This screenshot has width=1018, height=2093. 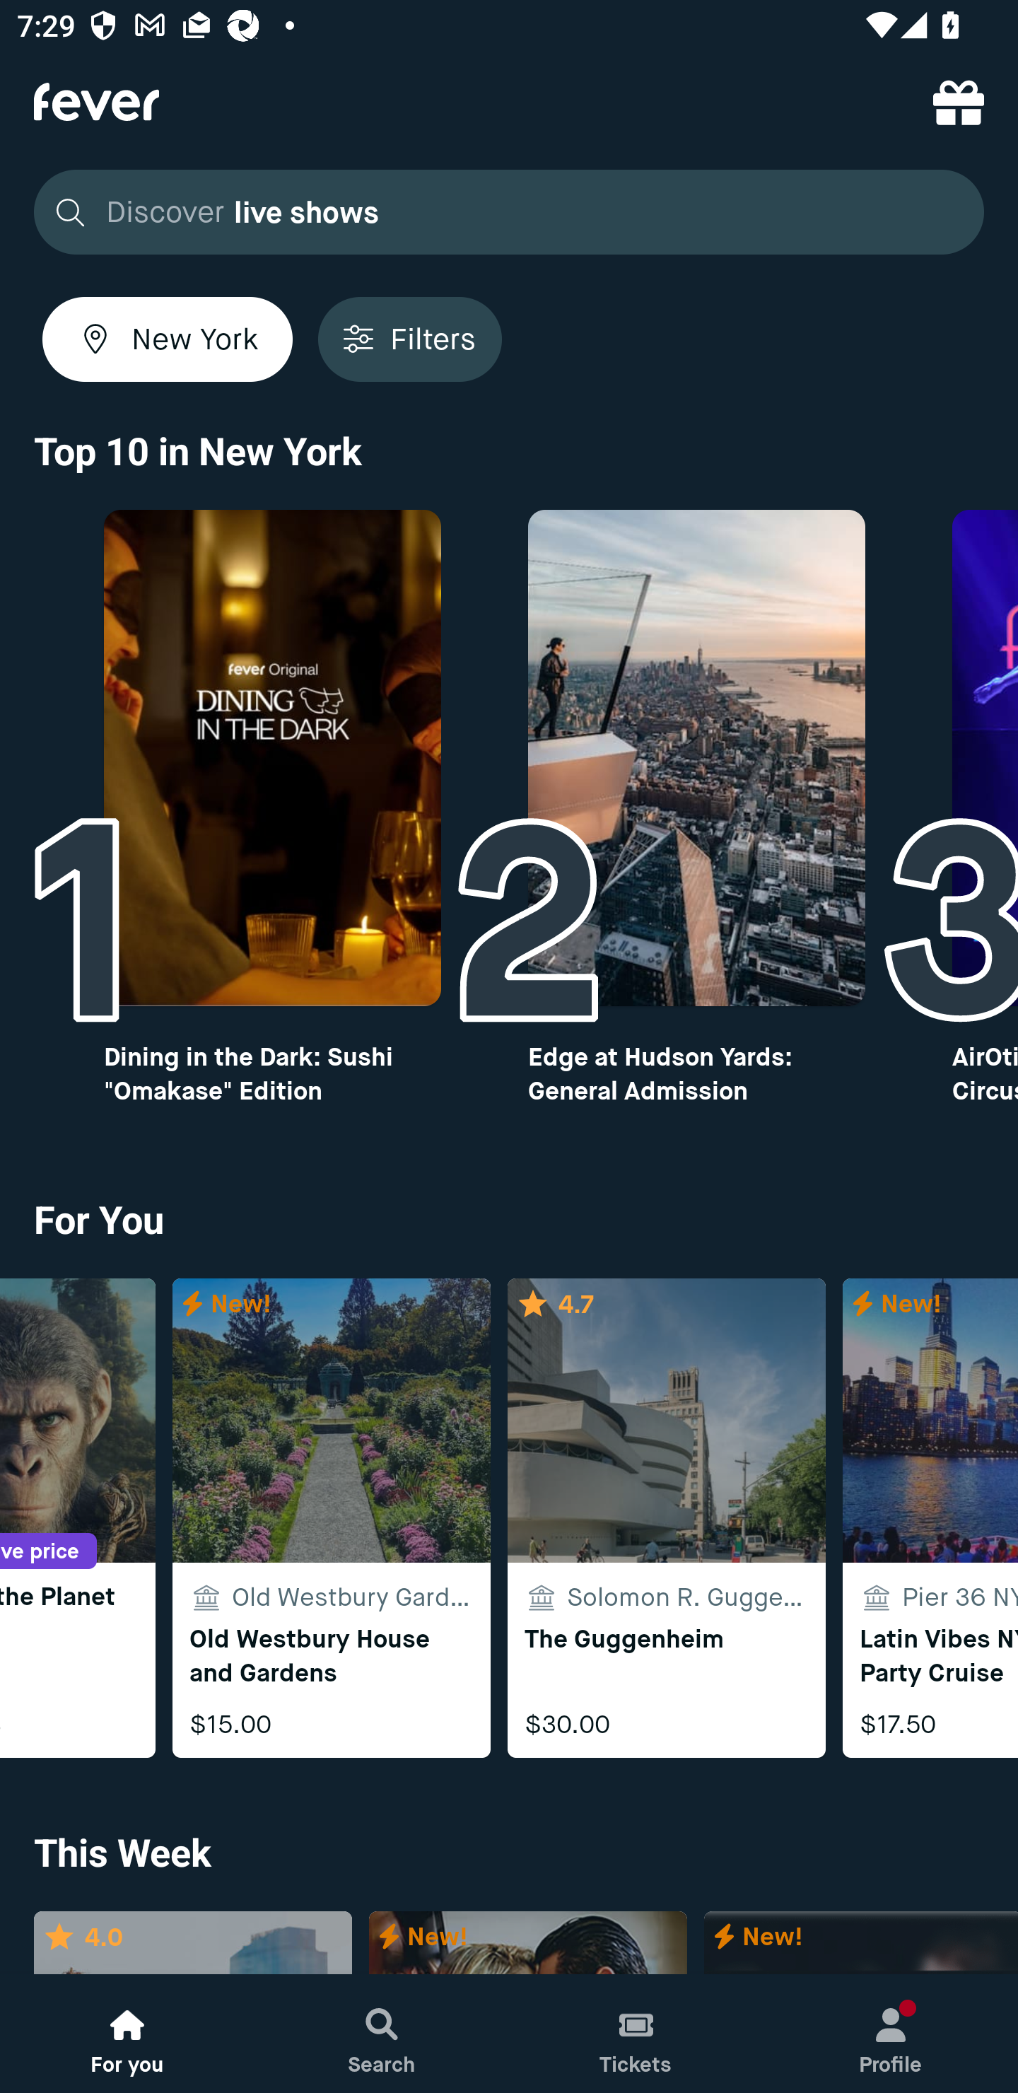 What do you see at coordinates (697, 758) in the screenshot?
I see `Top10 image` at bounding box center [697, 758].